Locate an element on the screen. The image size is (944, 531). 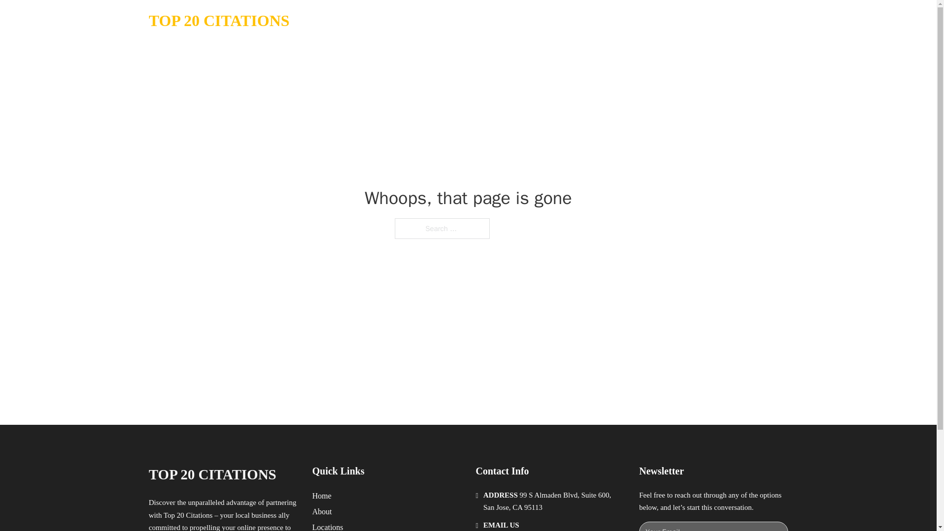
LOCATIONS is located at coordinates (712, 21).